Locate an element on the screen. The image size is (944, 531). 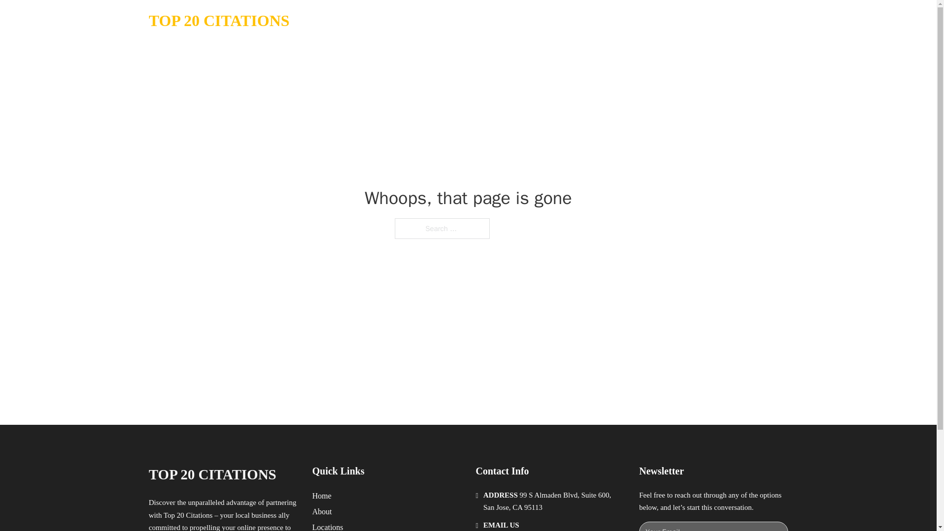
LOCATIONS is located at coordinates (712, 21).